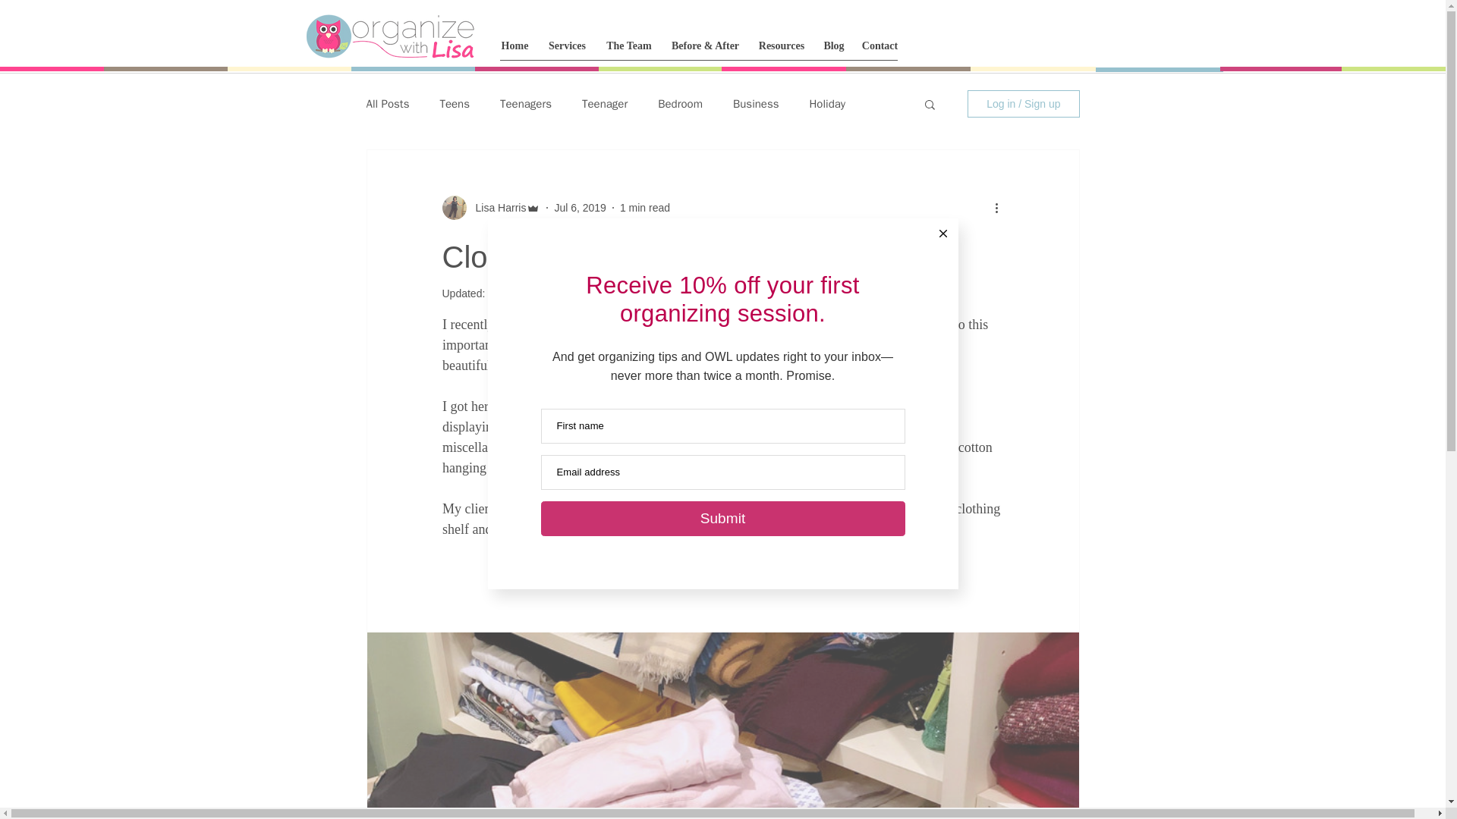  What do you see at coordinates (568, 45) in the screenshot?
I see `Services` at bounding box center [568, 45].